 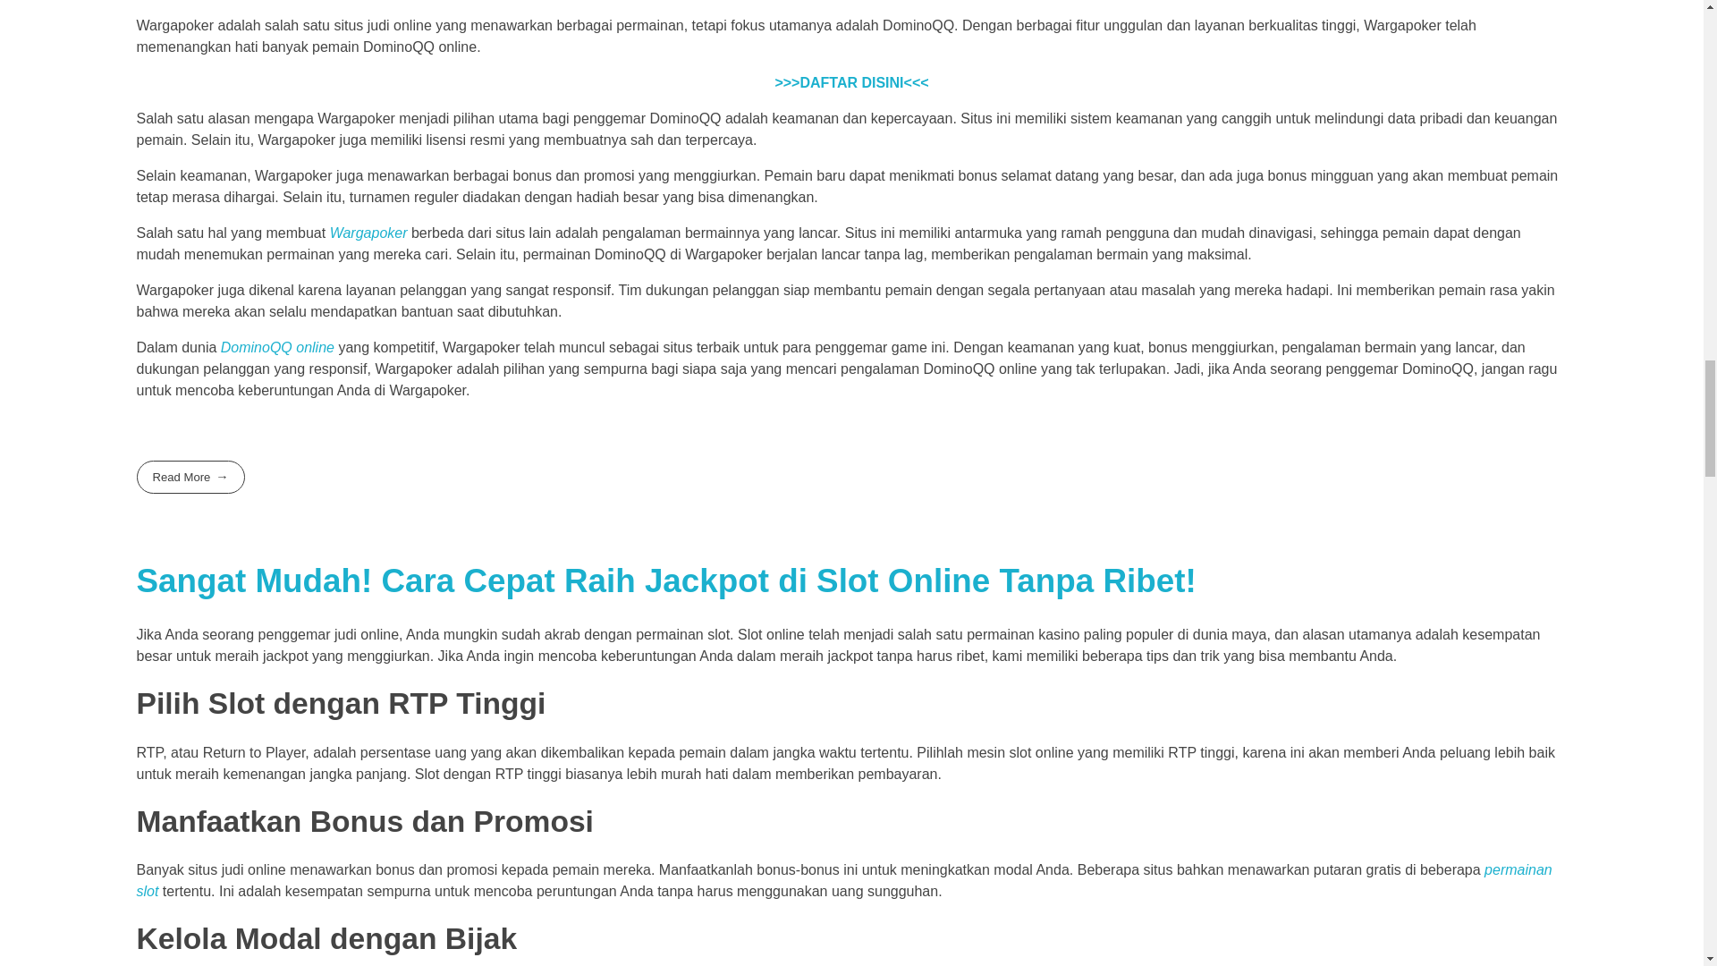 I want to click on Wargapoker, so click(x=368, y=233).